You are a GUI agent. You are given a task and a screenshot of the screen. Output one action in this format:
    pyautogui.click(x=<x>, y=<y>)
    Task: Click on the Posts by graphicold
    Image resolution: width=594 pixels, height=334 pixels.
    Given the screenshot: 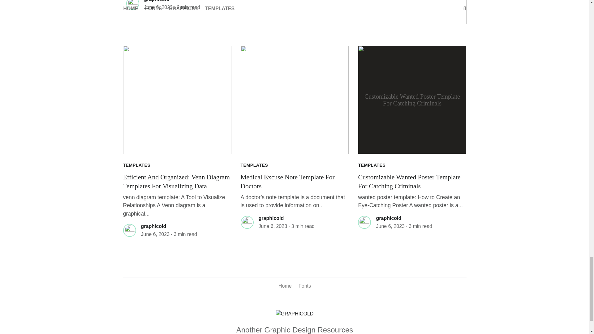 What is the action you would take?
    pyautogui.click(x=389, y=218)
    